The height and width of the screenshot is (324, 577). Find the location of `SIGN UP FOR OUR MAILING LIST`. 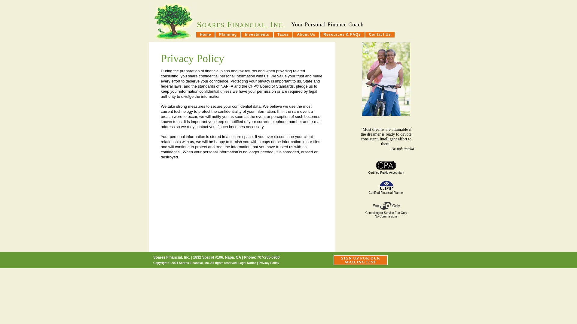

SIGN UP FOR OUR MAILING LIST is located at coordinates (361, 260).